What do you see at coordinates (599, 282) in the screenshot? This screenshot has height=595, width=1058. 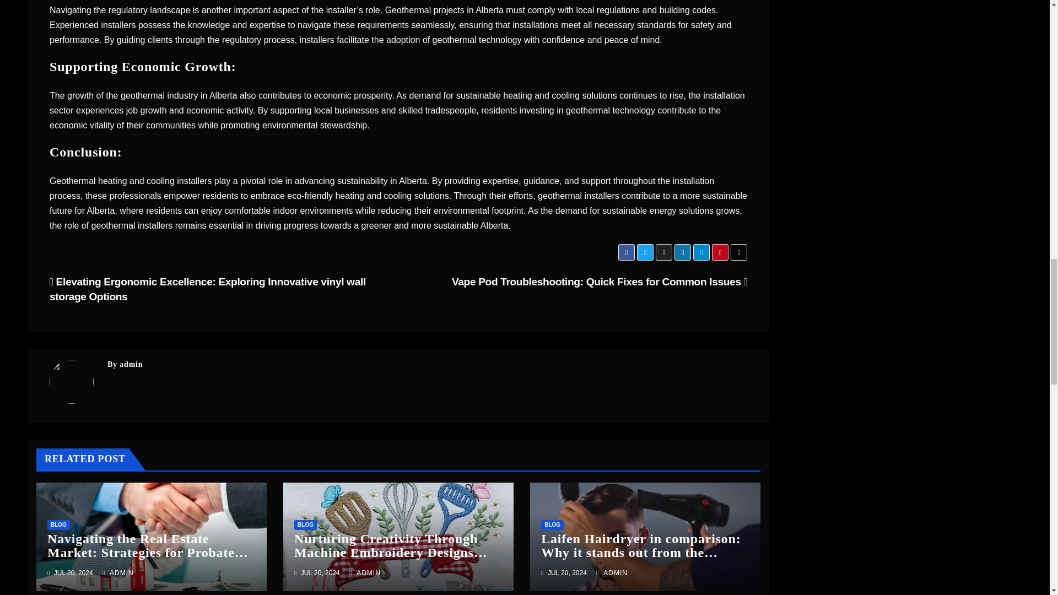 I see `Vape Pod Troubleshooting: Quick Fixes for Common Issues` at bounding box center [599, 282].